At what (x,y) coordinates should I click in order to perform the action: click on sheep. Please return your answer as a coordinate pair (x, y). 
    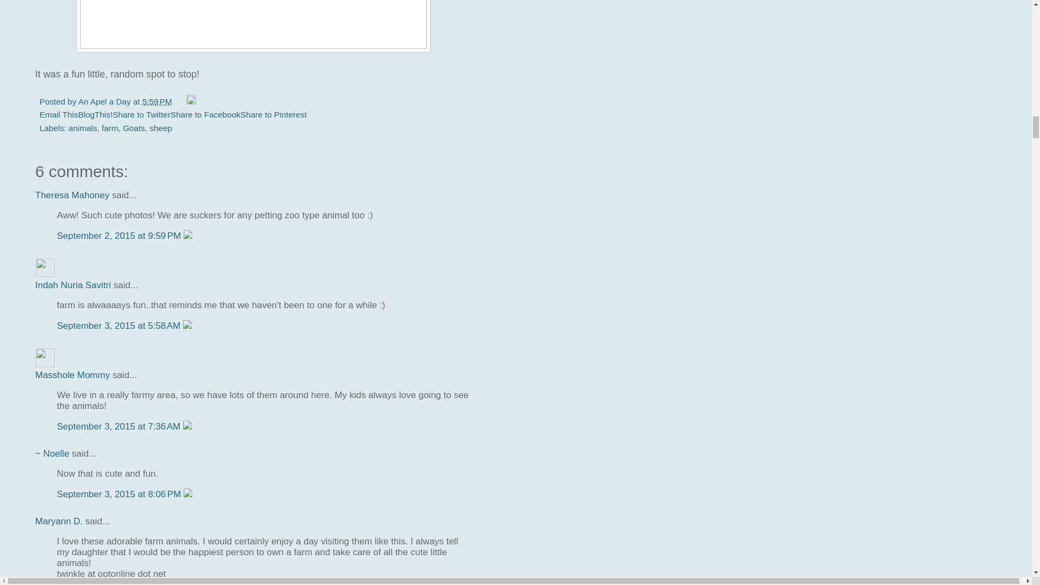
    Looking at the image, I should click on (161, 128).